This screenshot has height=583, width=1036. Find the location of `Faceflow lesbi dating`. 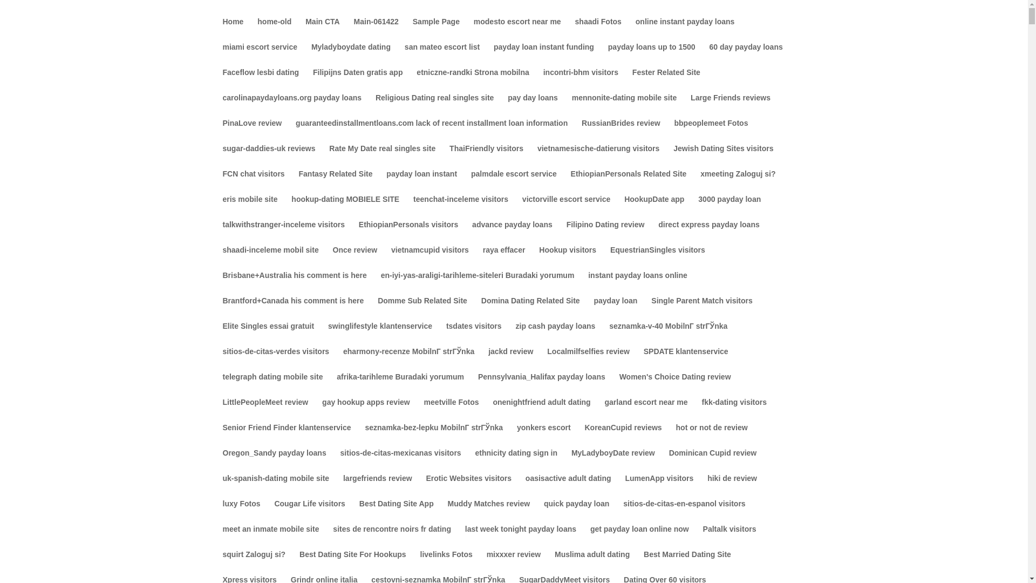

Faceflow lesbi dating is located at coordinates (261, 81).